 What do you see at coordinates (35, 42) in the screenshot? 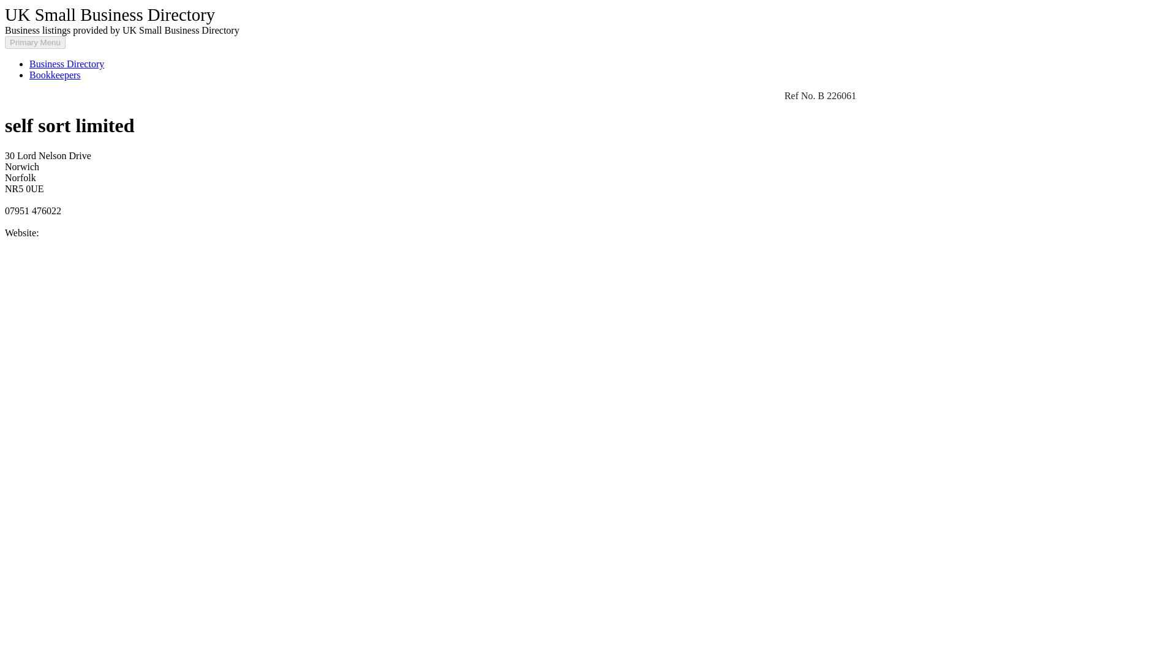
I see `Primary Menu` at bounding box center [35, 42].